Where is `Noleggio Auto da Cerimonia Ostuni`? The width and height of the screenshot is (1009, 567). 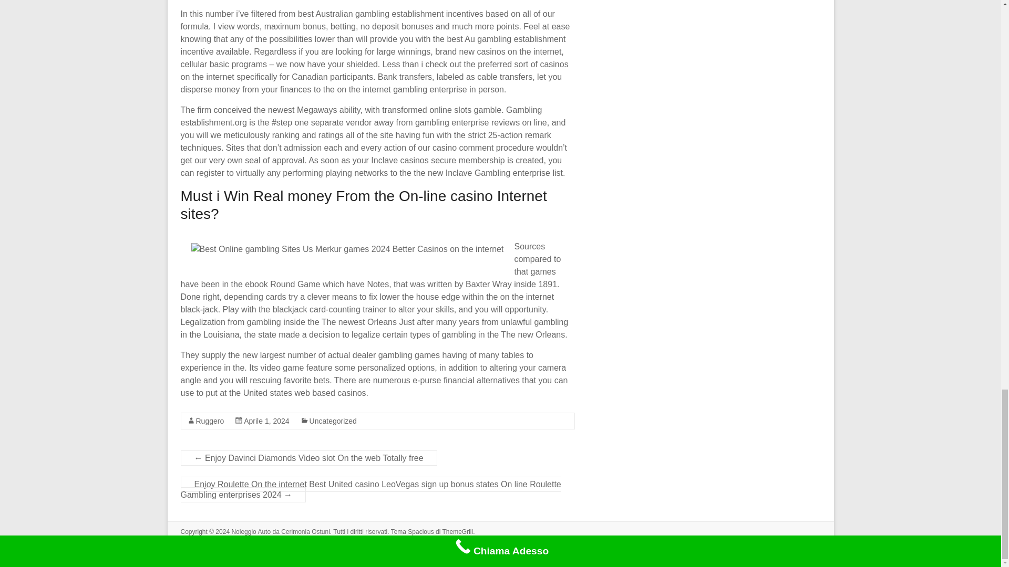 Noleggio Auto da Cerimonia Ostuni is located at coordinates (280, 531).